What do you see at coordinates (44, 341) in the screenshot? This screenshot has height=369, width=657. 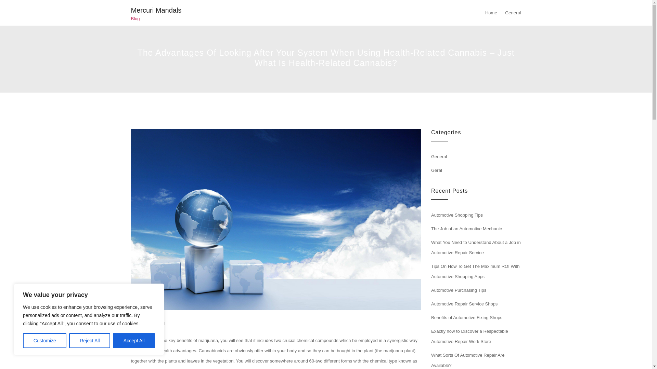 I see `Customize` at bounding box center [44, 341].